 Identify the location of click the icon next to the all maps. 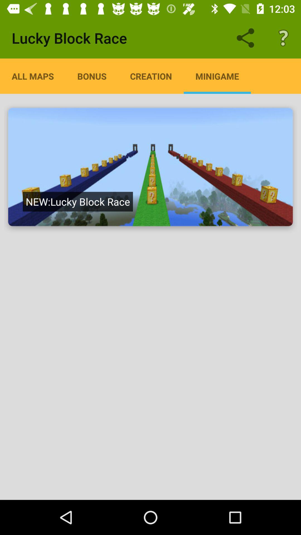
(92, 76).